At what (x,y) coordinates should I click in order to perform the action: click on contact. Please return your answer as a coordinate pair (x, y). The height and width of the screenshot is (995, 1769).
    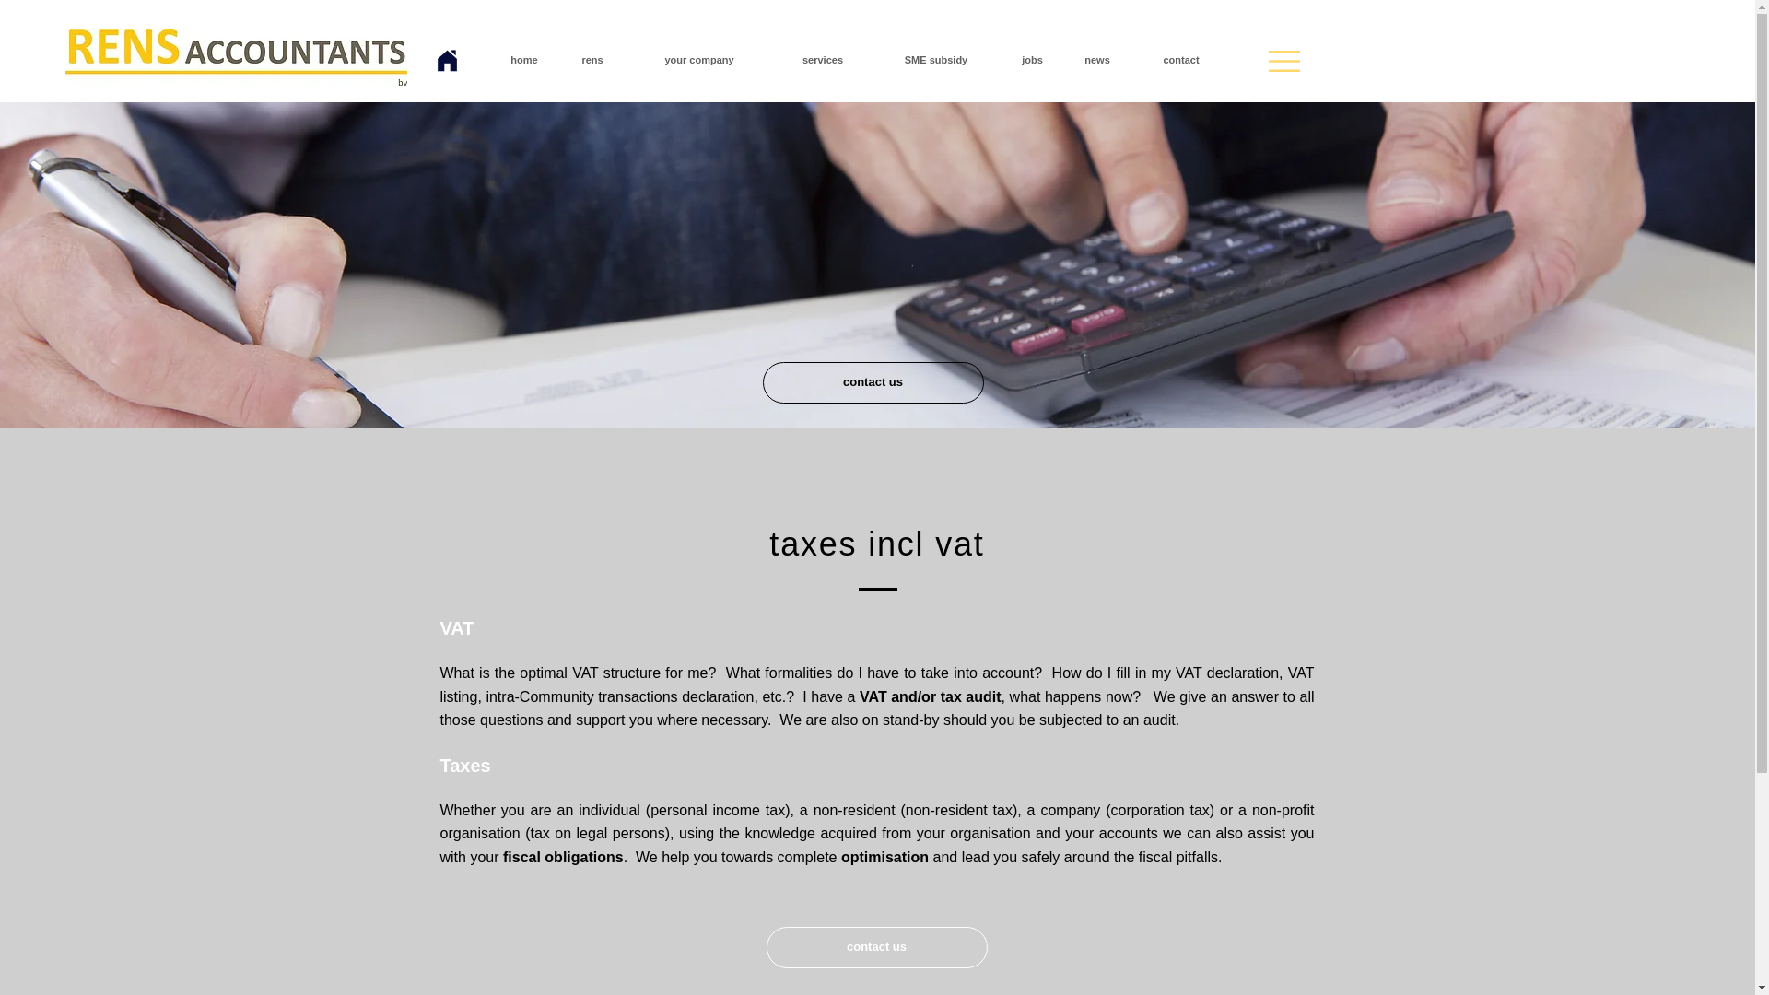
    Looking at the image, I should click on (1180, 61).